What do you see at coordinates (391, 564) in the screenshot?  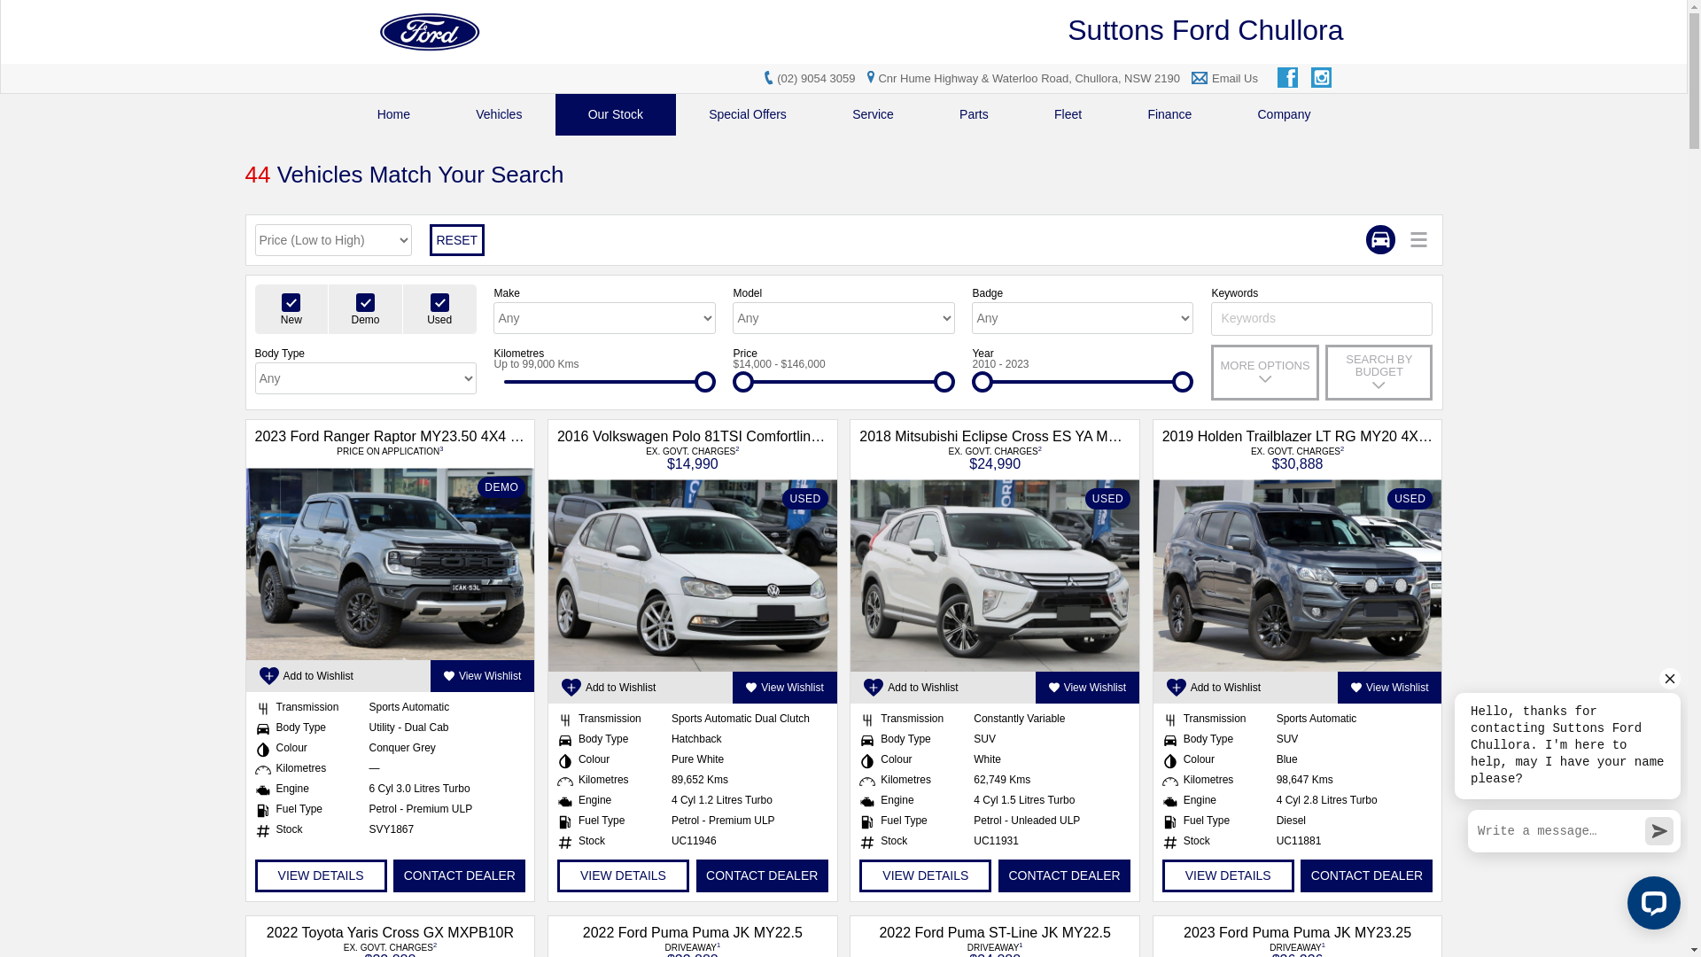 I see `DEMO` at bounding box center [391, 564].